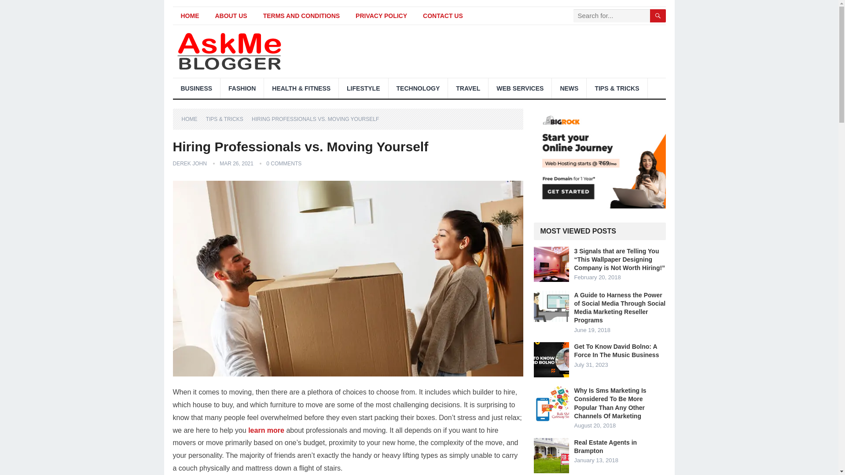 This screenshot has height=475, width=845. I want to click on PRIVACY POLICY, so click(381, 16).